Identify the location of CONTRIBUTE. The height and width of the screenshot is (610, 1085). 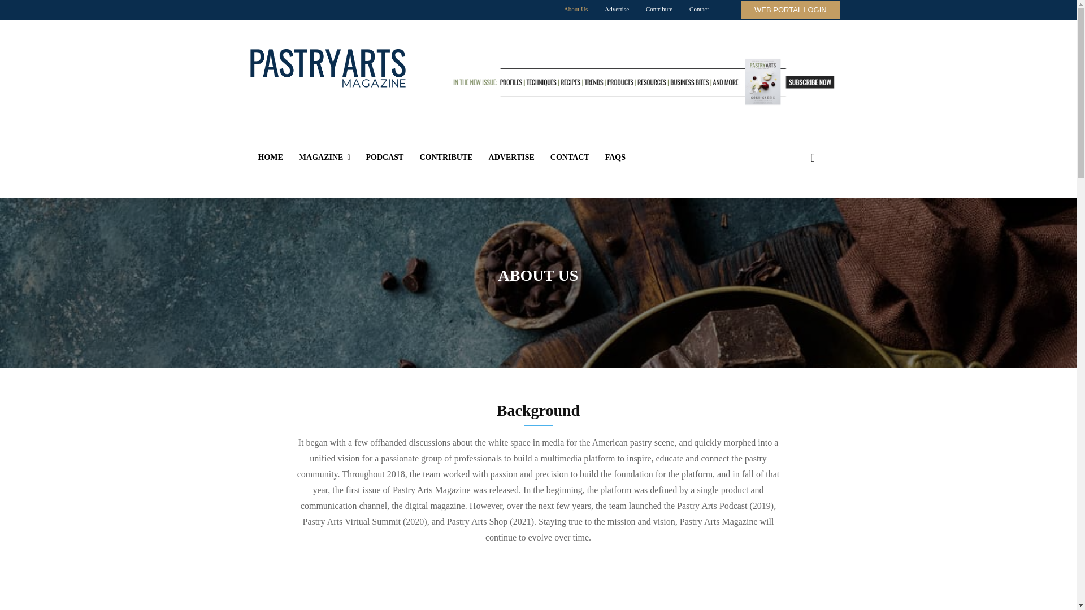
(445, 157).